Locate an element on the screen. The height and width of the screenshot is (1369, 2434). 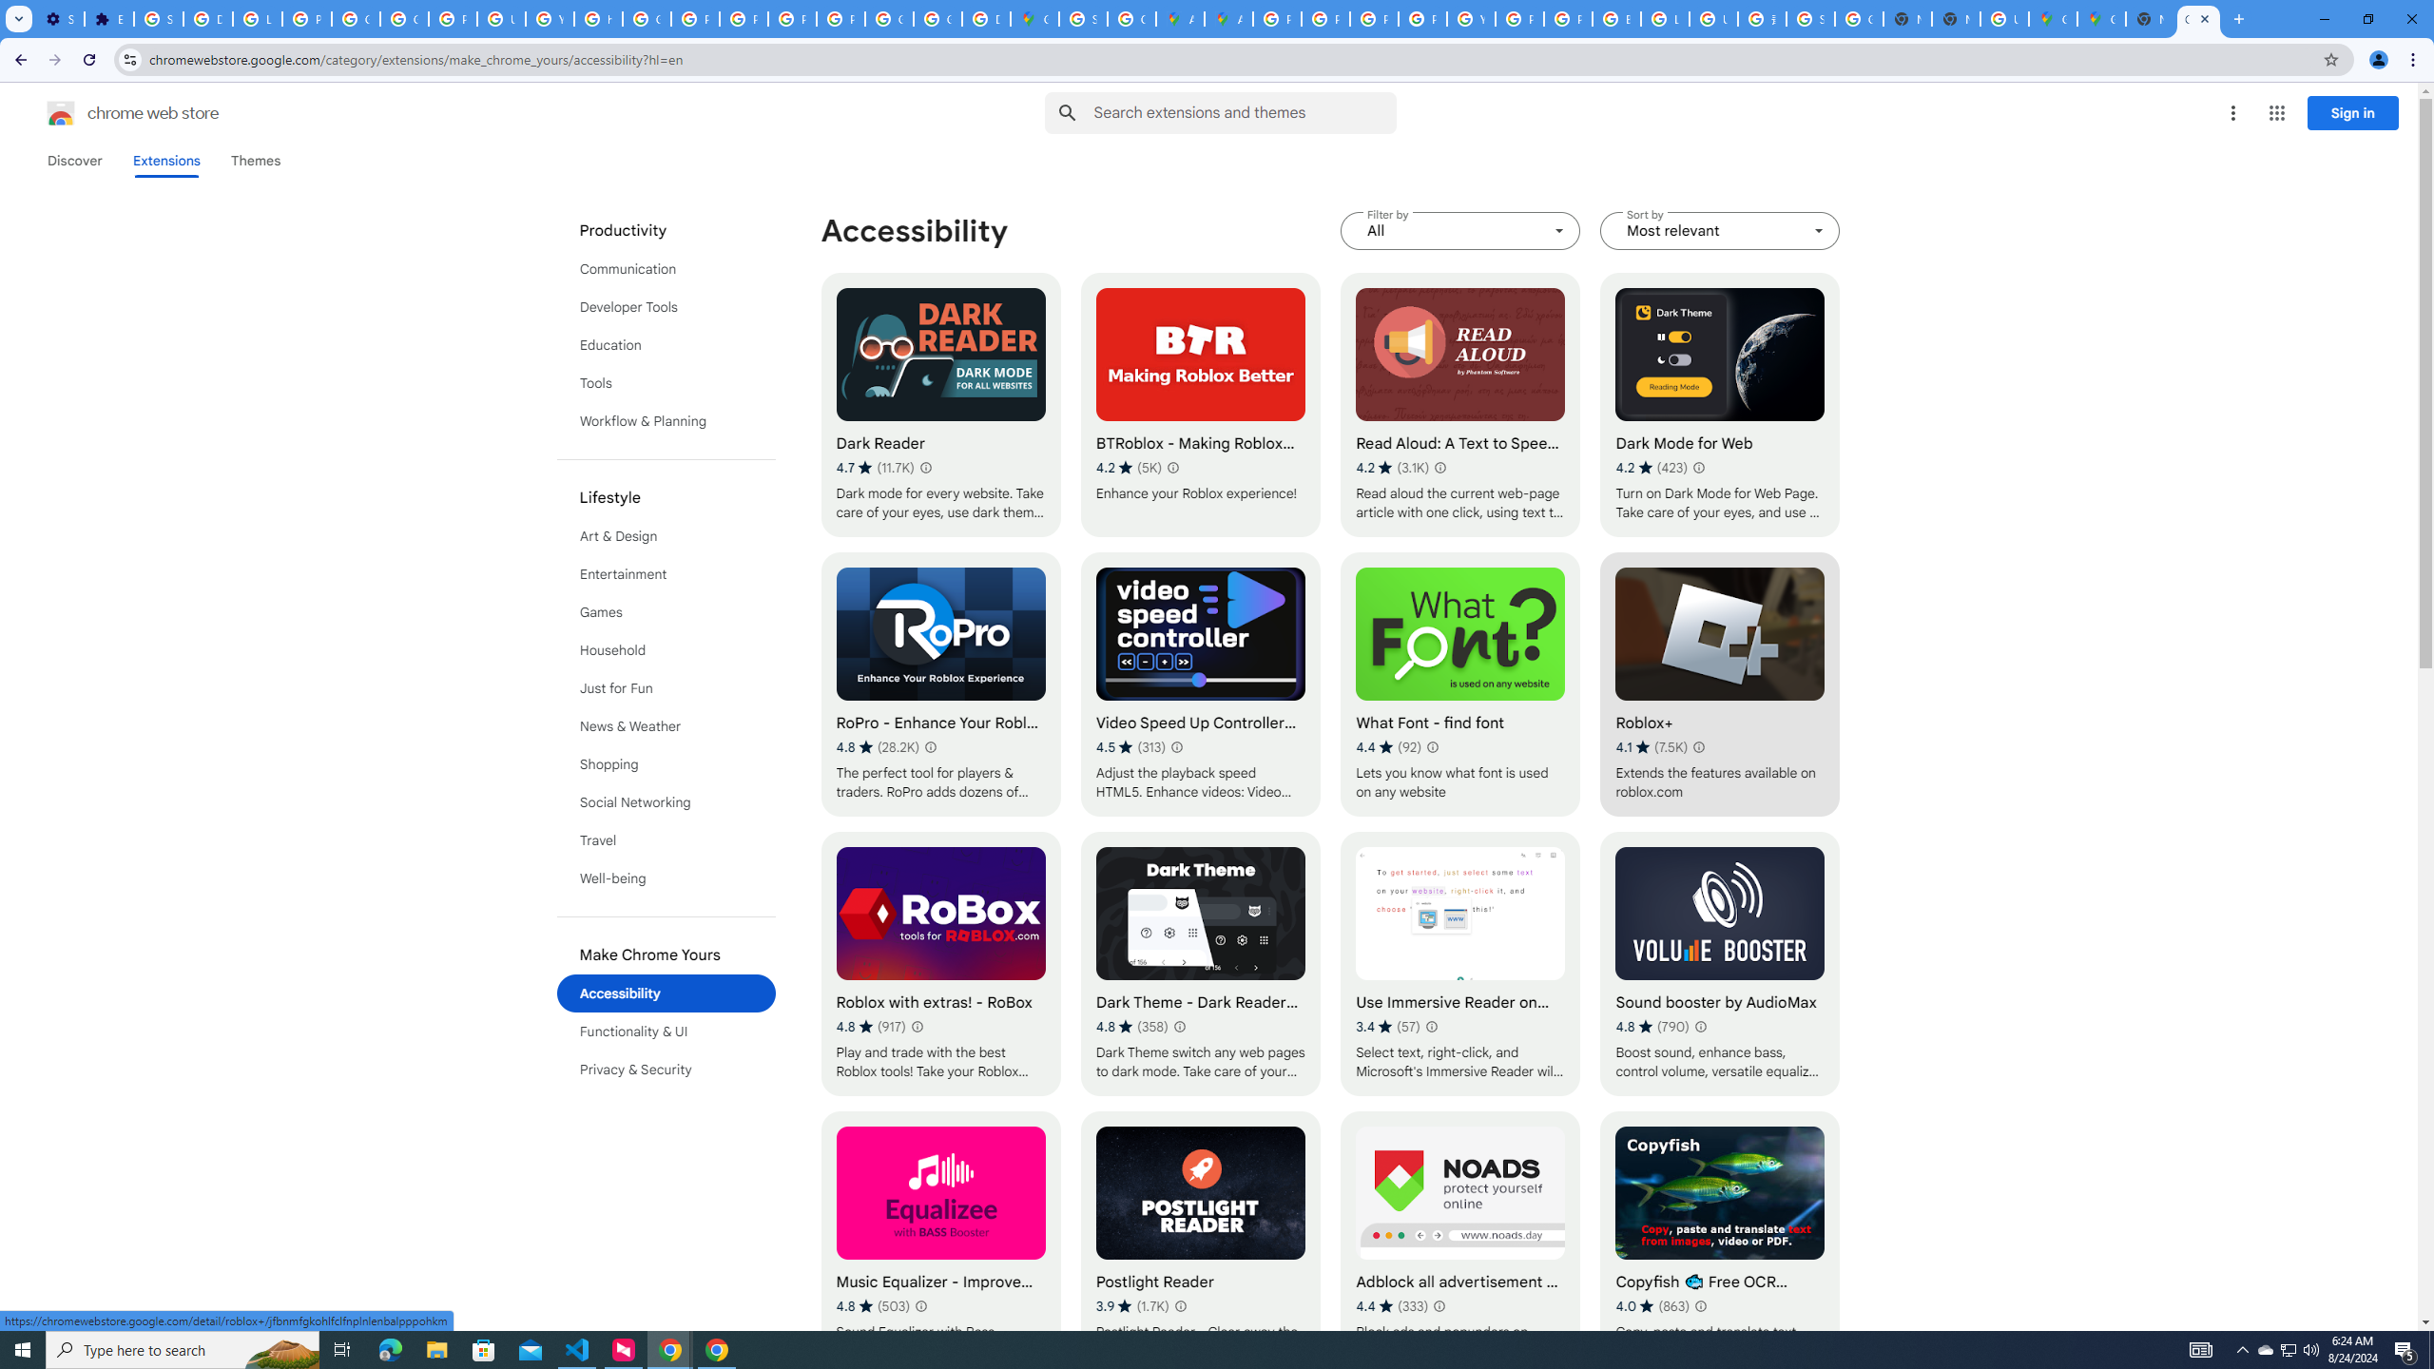
Read Aloud: A Text to Speech Voice Reader is located at coordinates (1461, 404).